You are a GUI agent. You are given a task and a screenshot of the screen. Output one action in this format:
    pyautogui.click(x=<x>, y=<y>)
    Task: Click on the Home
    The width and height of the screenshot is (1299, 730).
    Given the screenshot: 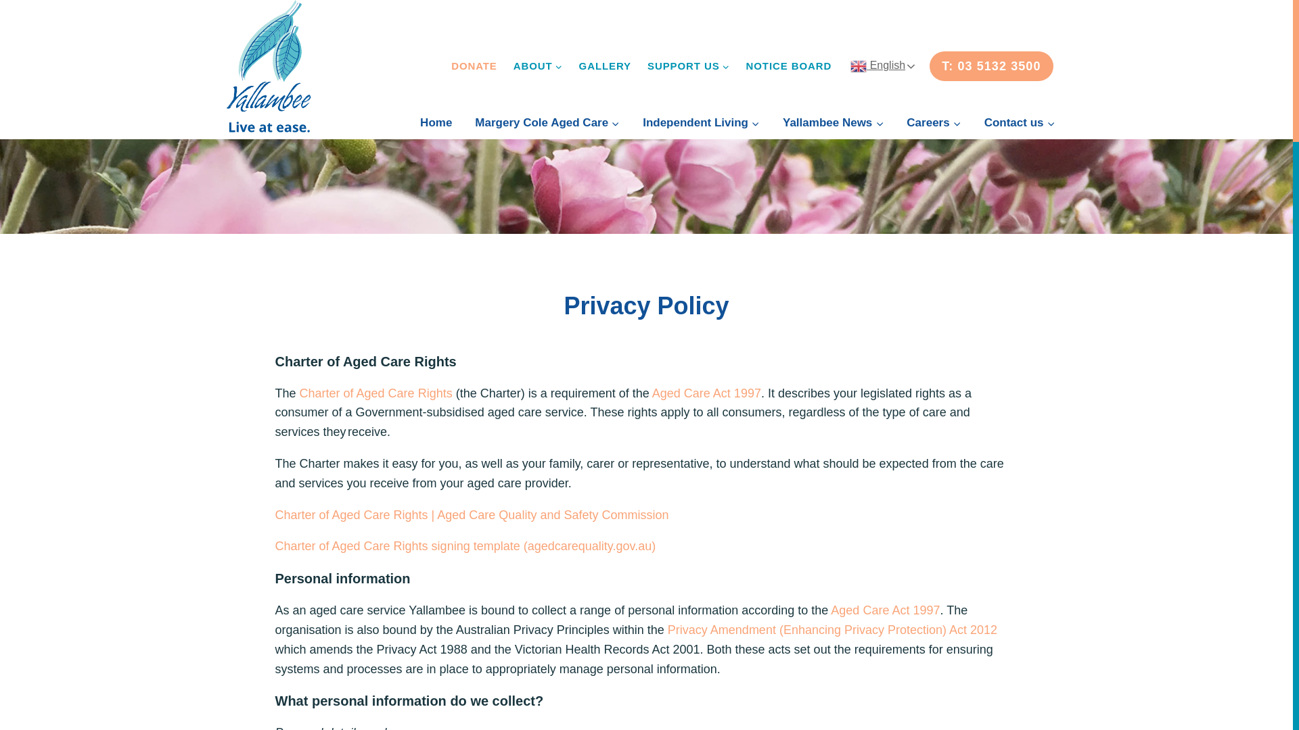 What is the action you would take?
    pyautogui.click(x=436, y=123)
    